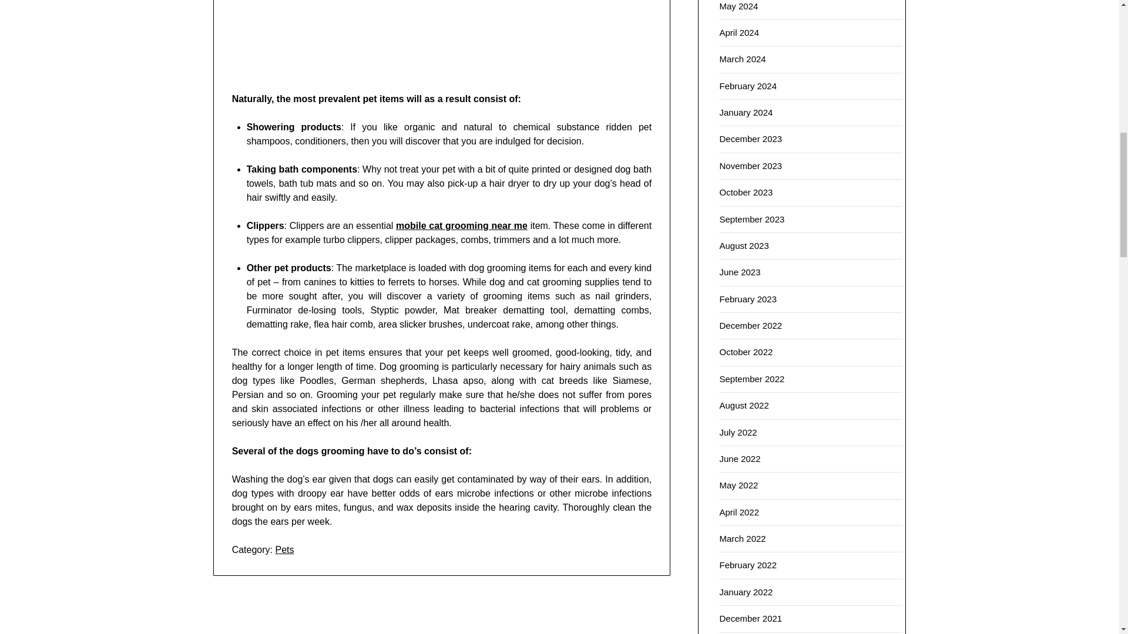 The width and height of the screenshot is (1128, 634). I want to click on August 2022, so click(744, 405).